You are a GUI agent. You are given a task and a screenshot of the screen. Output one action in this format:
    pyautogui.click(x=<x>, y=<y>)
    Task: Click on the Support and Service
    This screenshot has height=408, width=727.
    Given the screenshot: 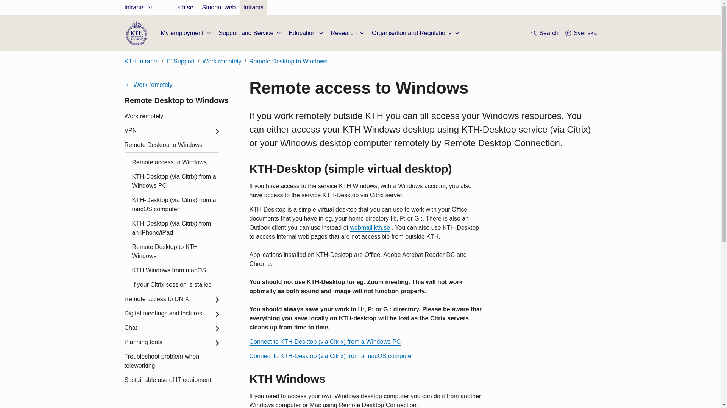 What is the action you would take?
    pyautogui.click(x=251, y=33)
    